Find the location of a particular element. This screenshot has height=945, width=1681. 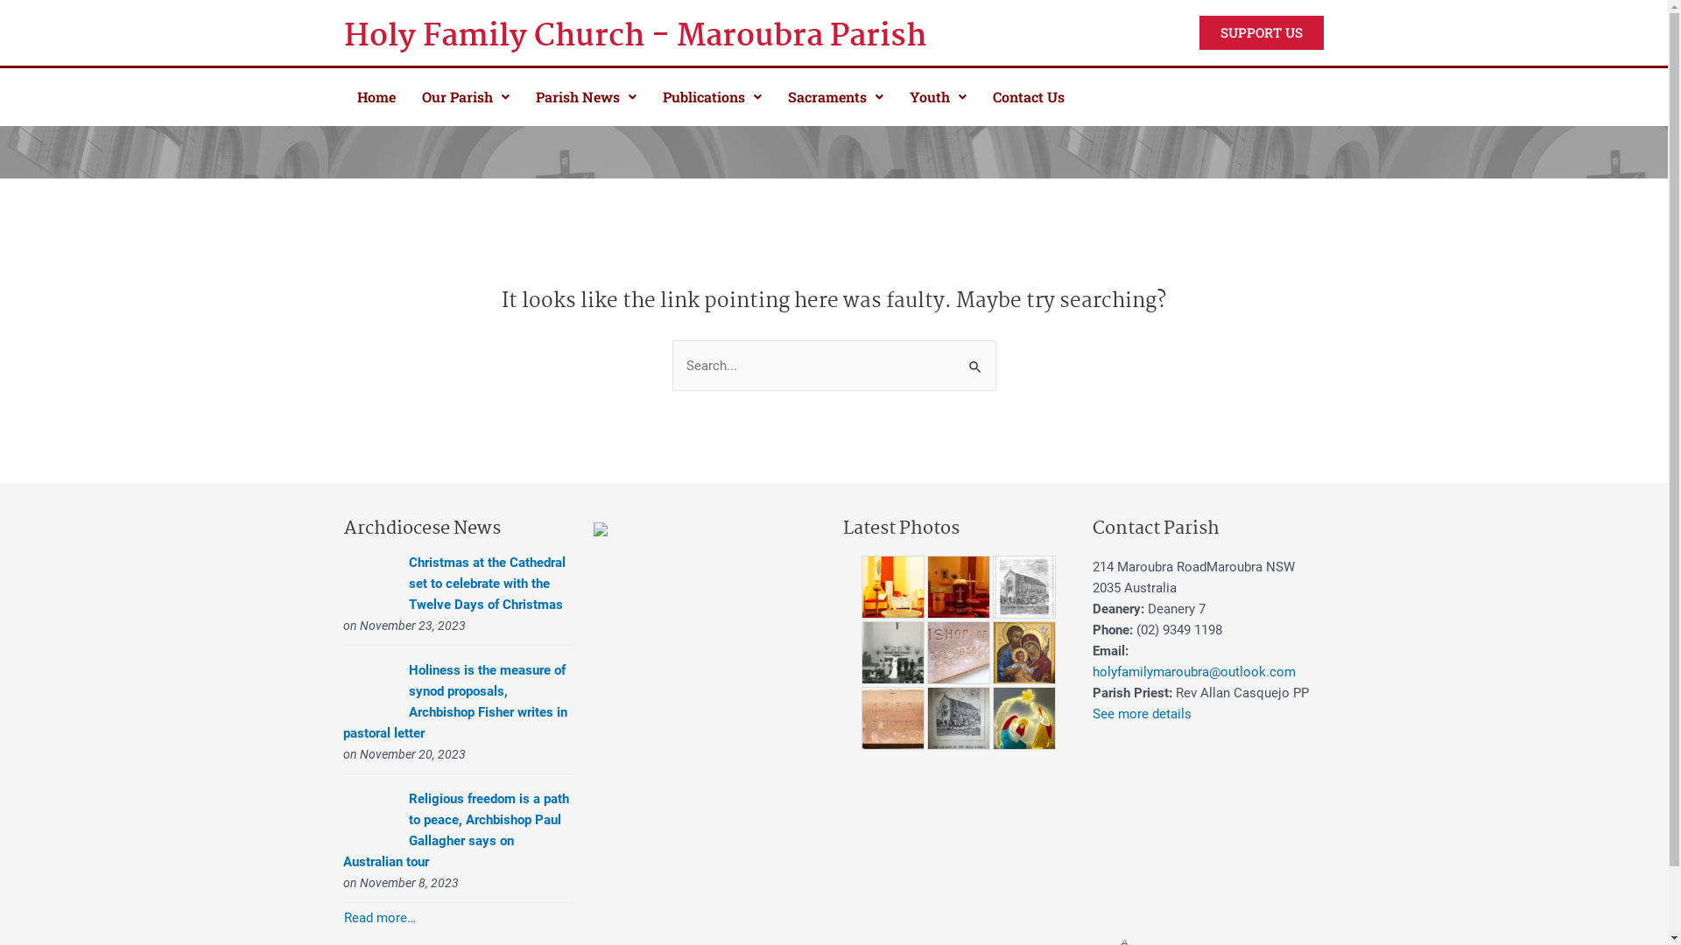

See more details is located at coordinates (1142, 713).